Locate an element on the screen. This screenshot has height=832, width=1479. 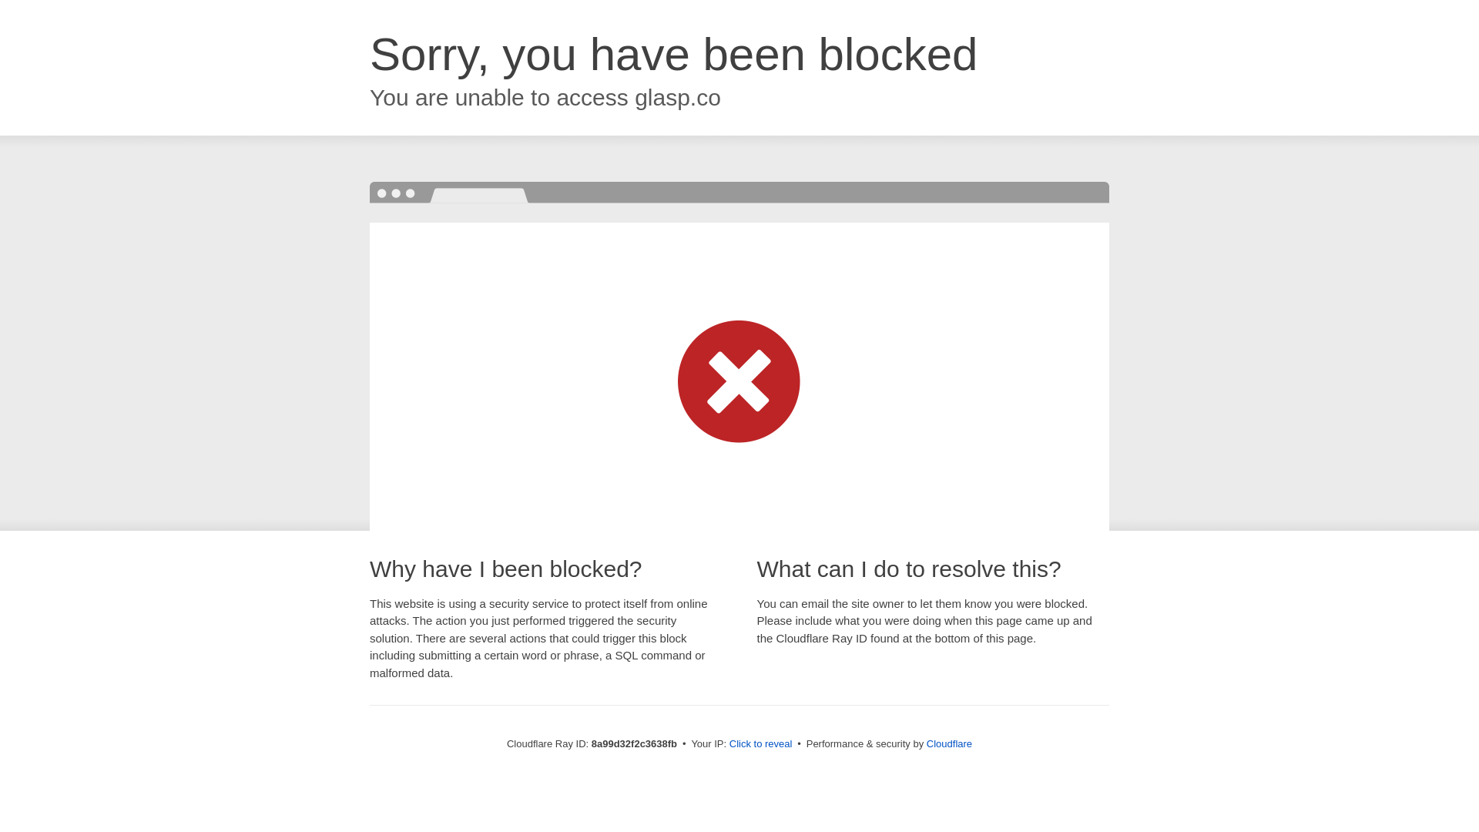
Cloudflare is located at coordinates (949, 743).